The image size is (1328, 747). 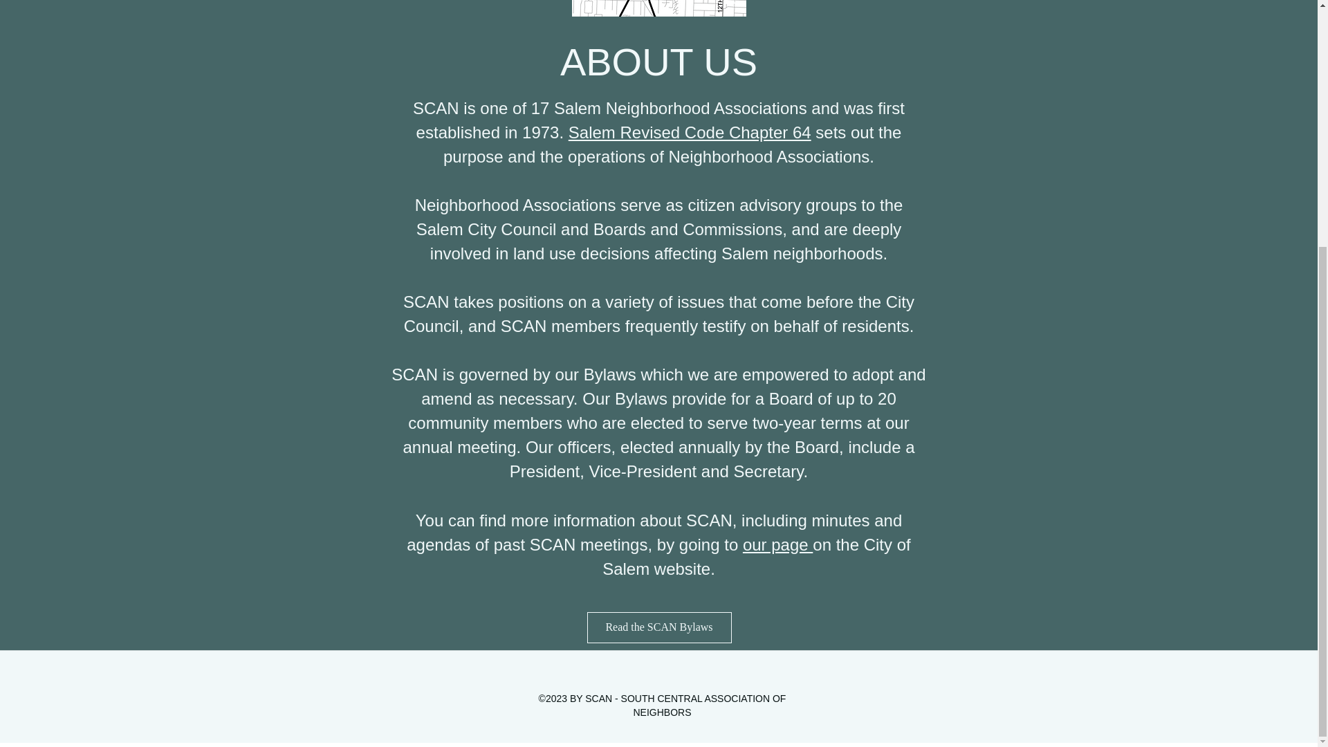 I want to click on Read the SCAN Bylaws, so click(x=658, y=627).